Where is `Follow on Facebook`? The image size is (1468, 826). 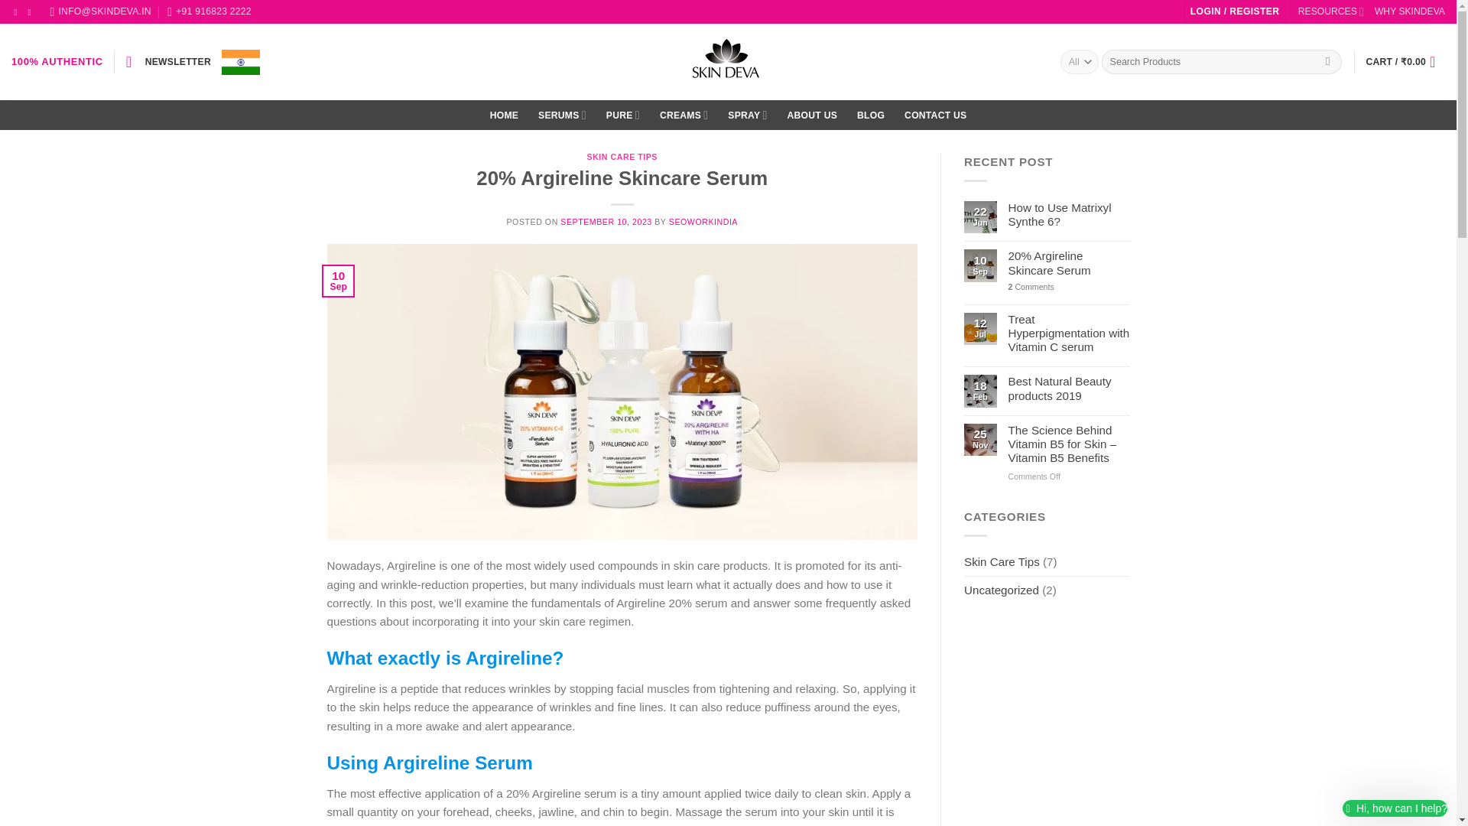
Follow on Facebook is located at coordinates (17, 11).